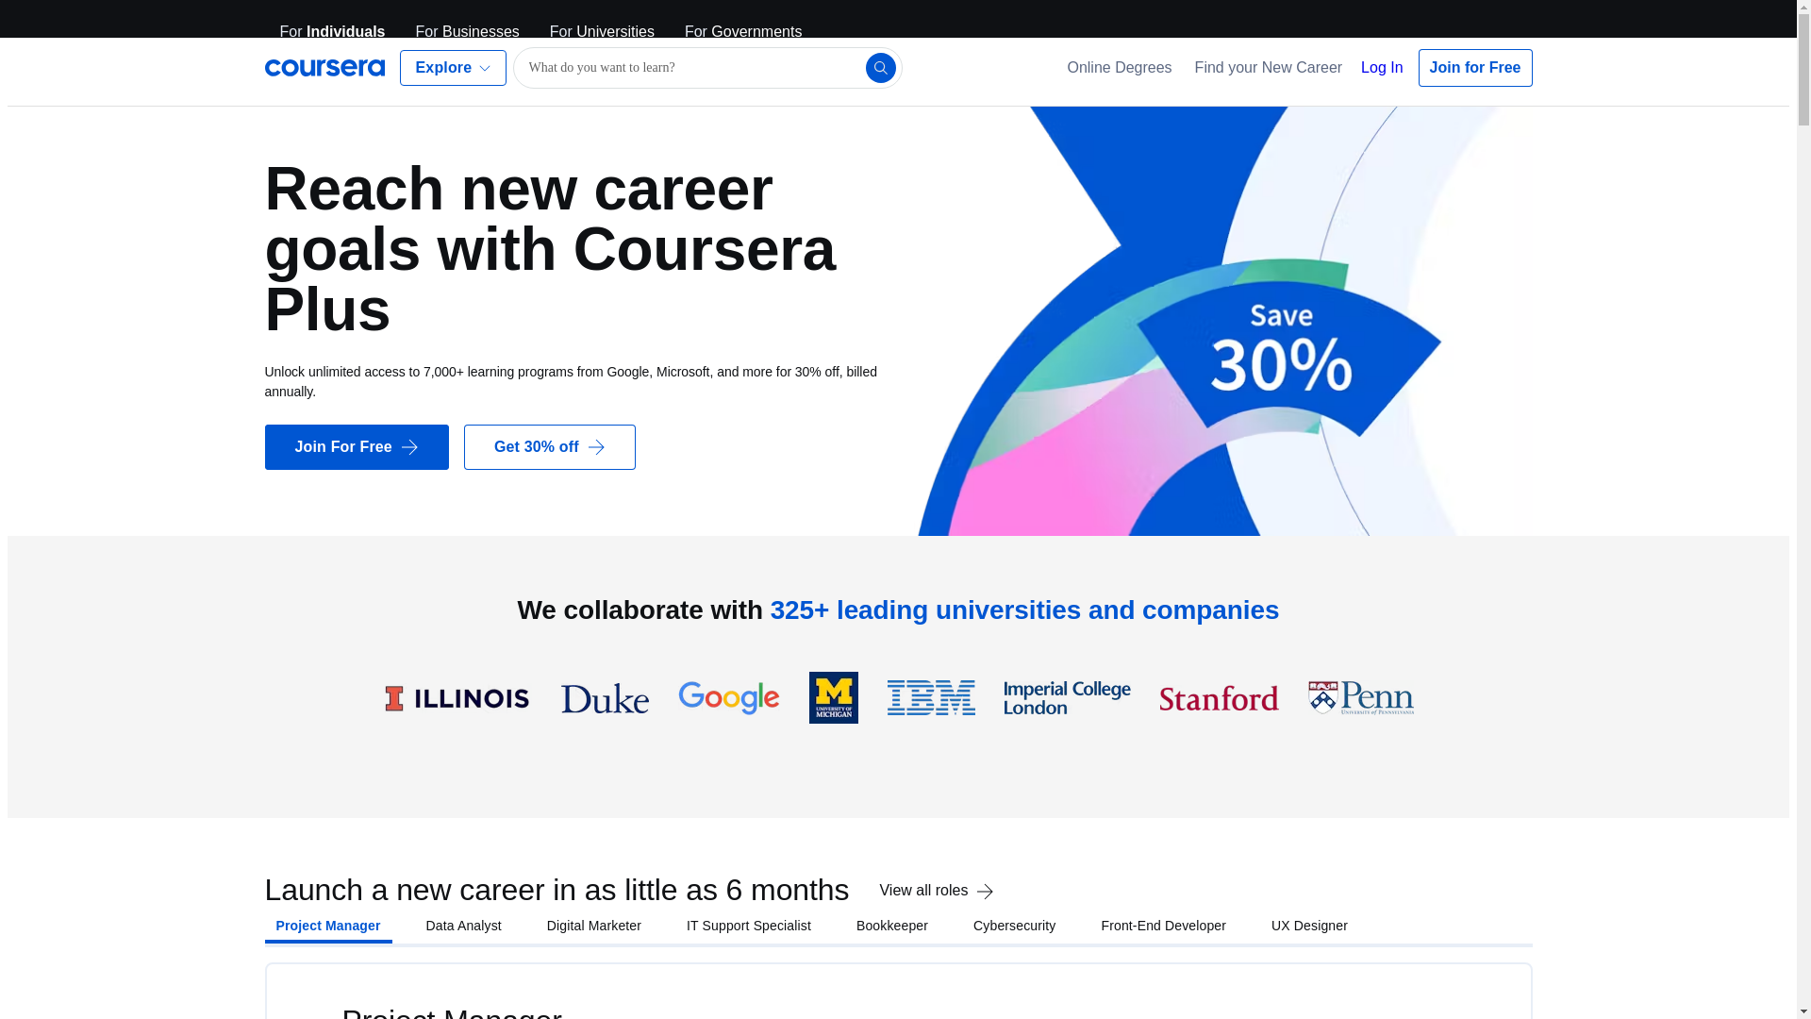 This screenshot has width=1811, height=1019. I want to click on Bookkeeper, so click(892, 930).